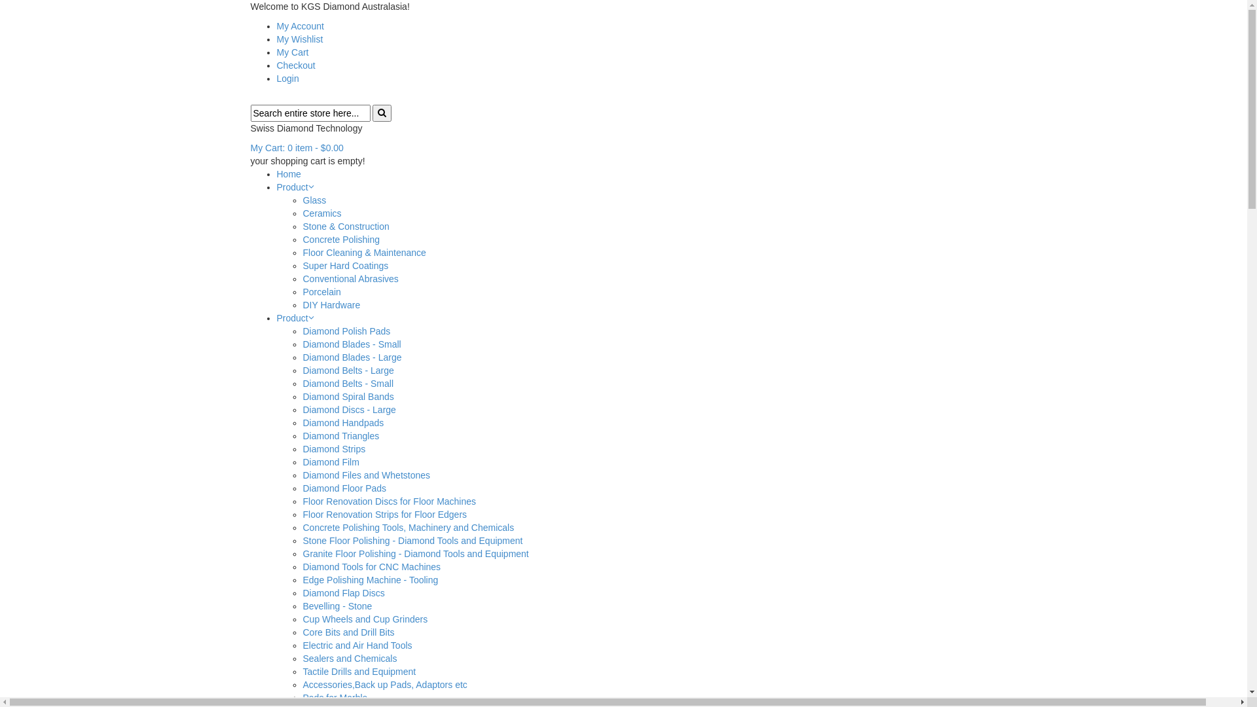 The image size is (1257, 707). What do you see at coordinates (409, 528) in the screenshot?
I see `Concrete Polishing Tools, Machinery and Chemicals` at bounding box center [409, 528].